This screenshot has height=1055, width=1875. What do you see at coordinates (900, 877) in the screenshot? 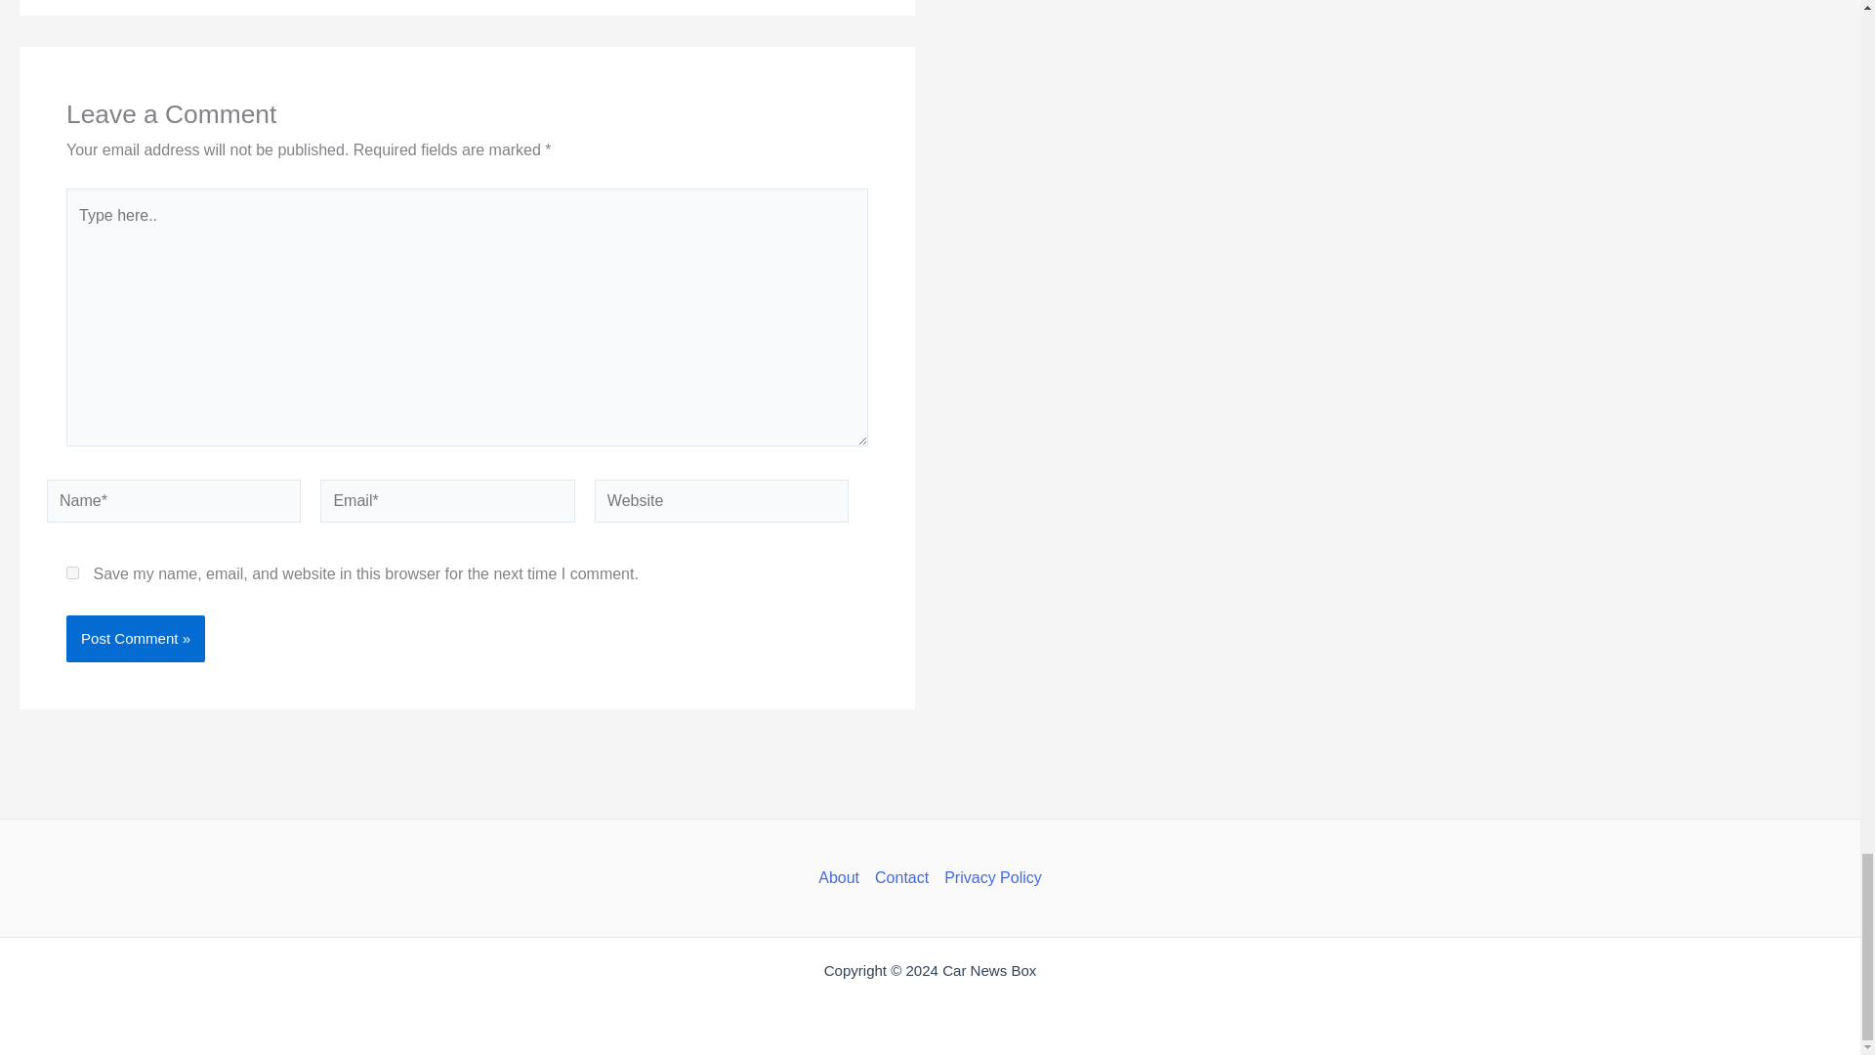
I see `Contact` at bounding box center [900, 877].